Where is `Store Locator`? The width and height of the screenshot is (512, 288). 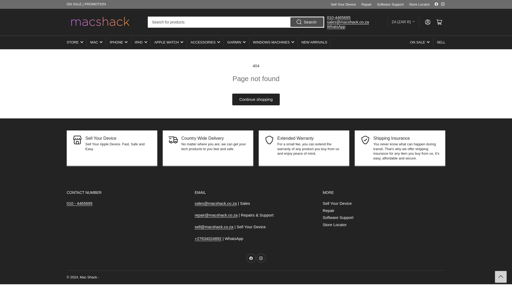
Store Locator is located at coordinates (419, 4).